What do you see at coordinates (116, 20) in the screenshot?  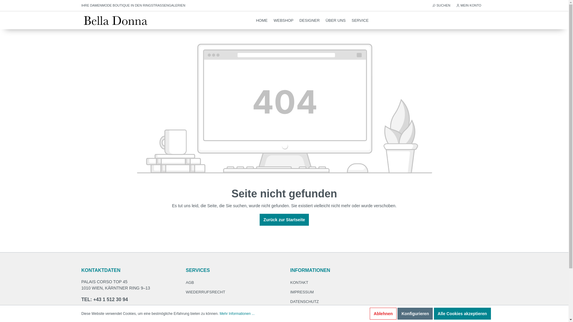 I see `Zur Startseite wechseln` at bounding box center [116, 20].